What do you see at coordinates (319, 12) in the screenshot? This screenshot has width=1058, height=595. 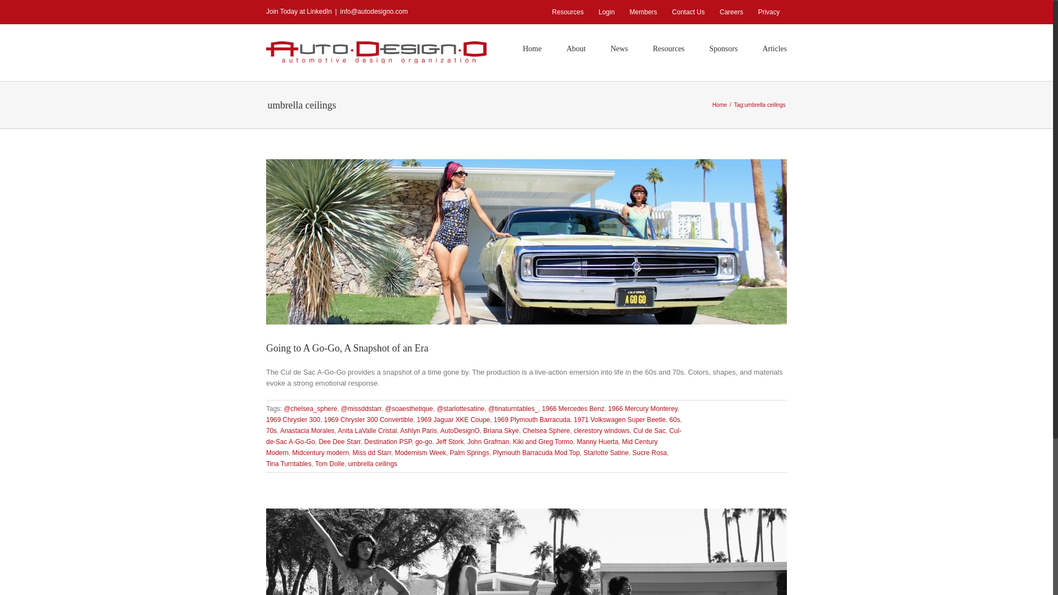 I see `LinkedIn` at bounding box center [319, 12].